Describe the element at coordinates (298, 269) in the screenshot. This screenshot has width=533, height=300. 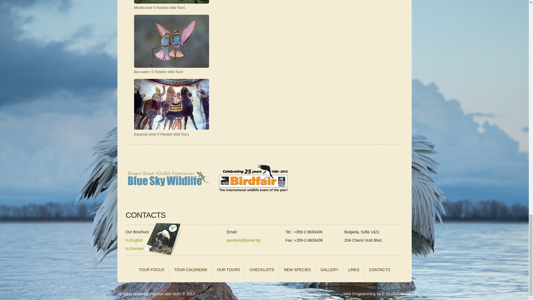
I see `NEW SPECIES` at that location.